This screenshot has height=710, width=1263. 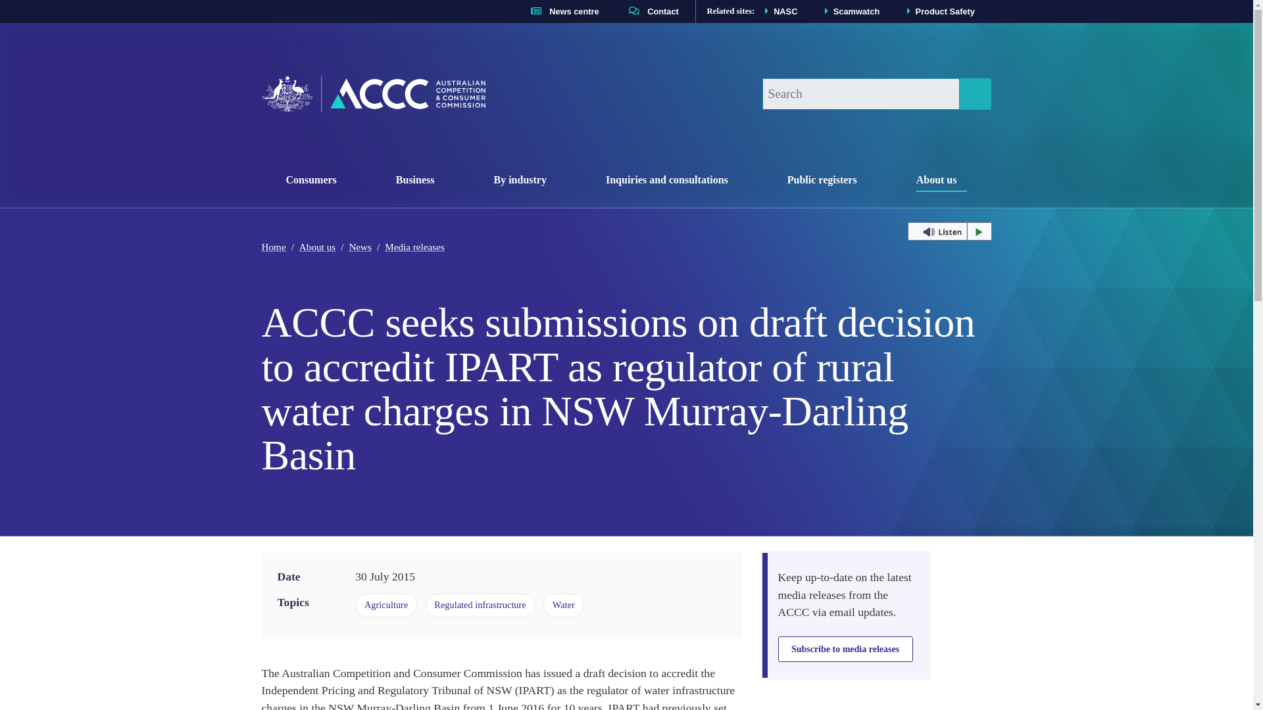 What do you see at coordinates (373, 93) in the screenshot?
I see `ACCC home` at bounding box center [373, 93].